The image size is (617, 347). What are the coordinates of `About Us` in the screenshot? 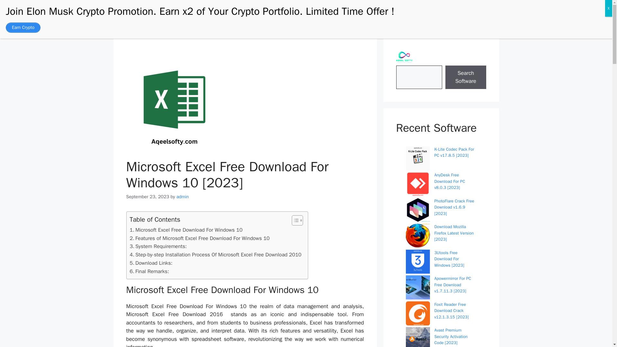 It's located at (393, 16).